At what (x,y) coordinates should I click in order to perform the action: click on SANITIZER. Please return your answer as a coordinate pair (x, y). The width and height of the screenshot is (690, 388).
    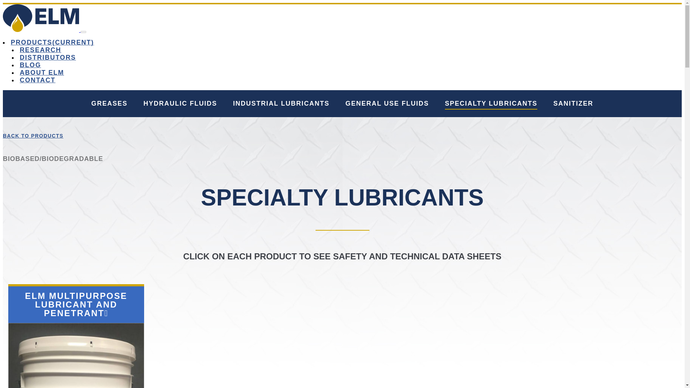
    Looking at the image, I should click on (573, 104).